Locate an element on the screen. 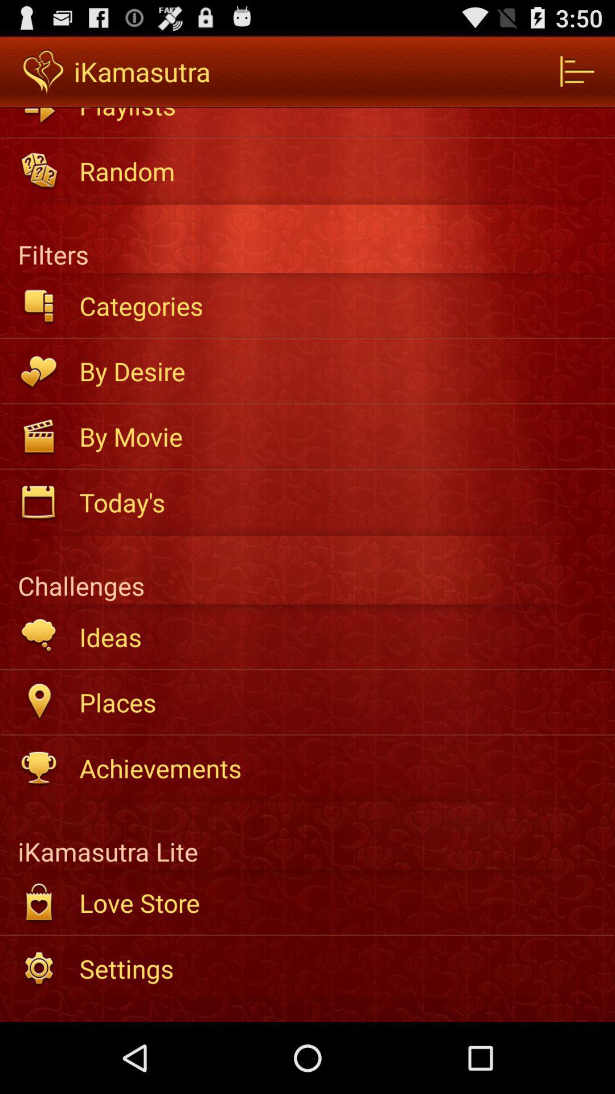  flip until playlists icon is located at coordinates (339, 115).